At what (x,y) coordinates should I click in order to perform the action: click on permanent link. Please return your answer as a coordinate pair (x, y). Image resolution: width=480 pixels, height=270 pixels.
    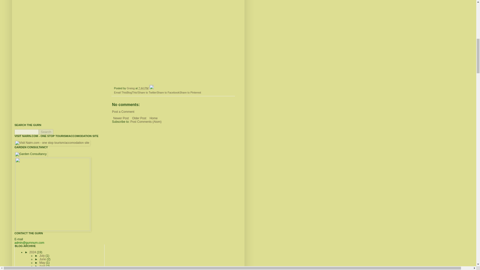
    Looking at the image, I should click on (143, 88).